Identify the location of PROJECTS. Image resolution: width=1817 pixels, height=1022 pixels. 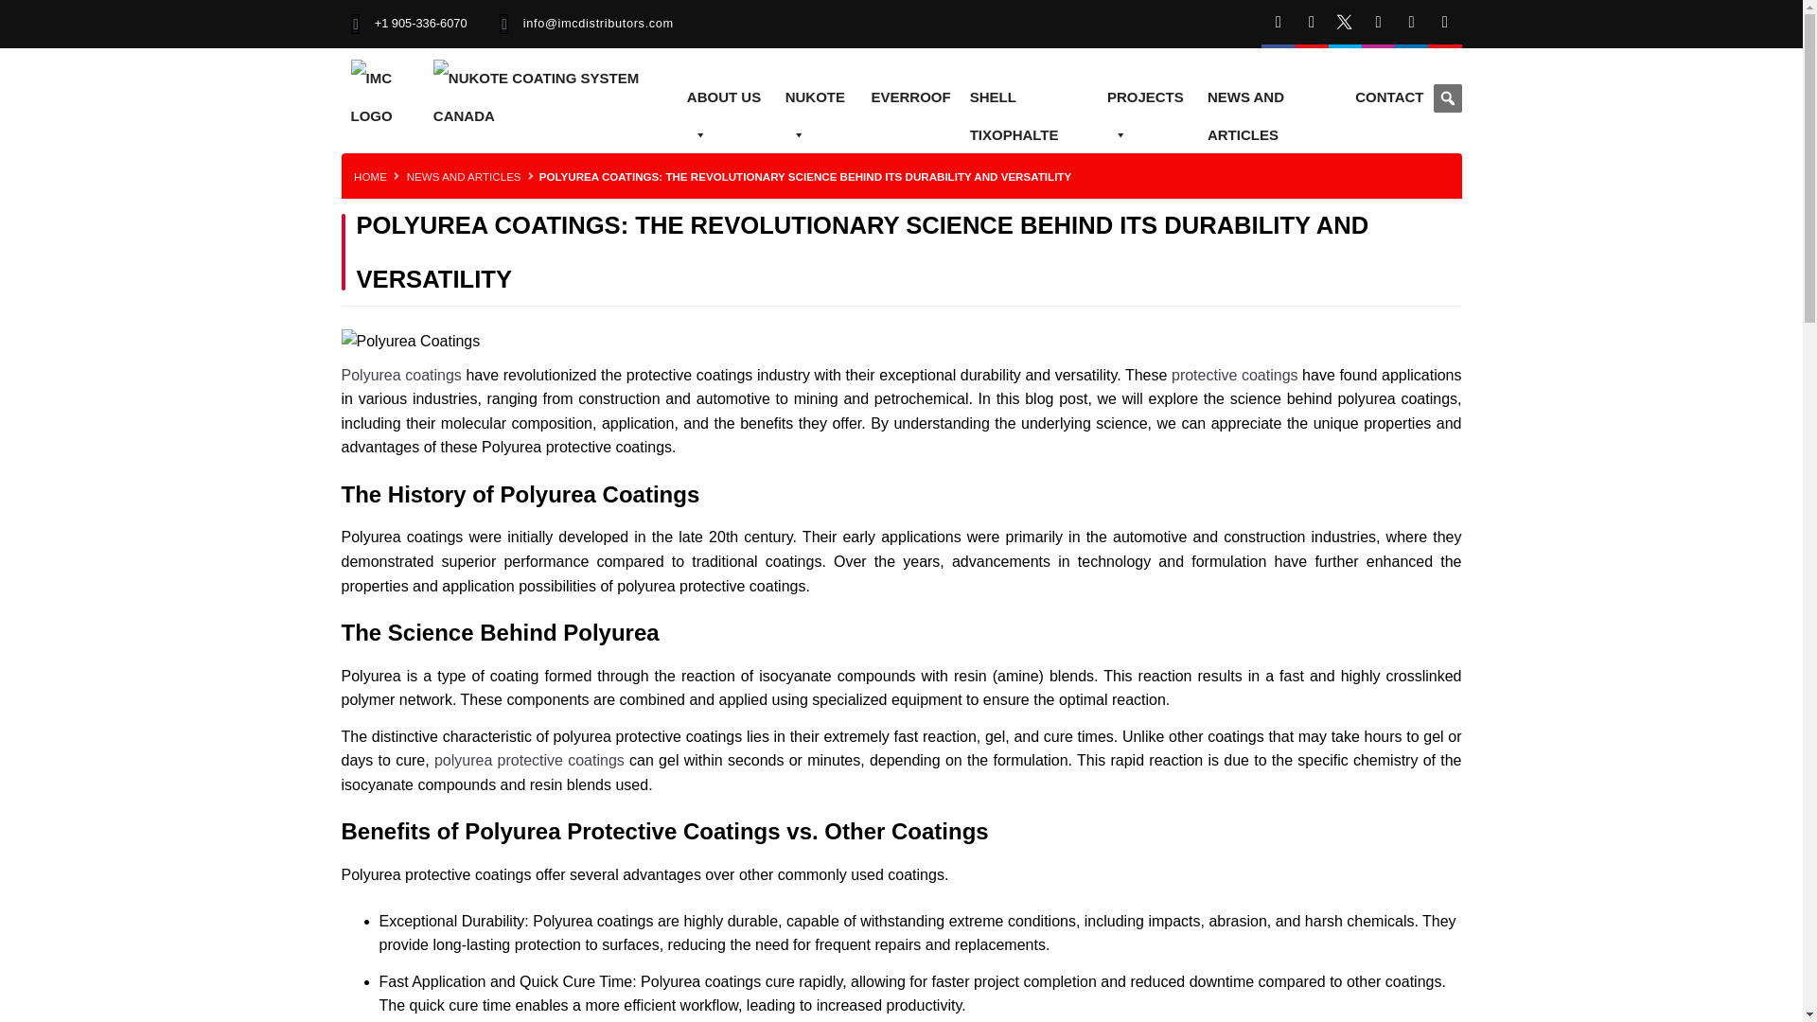
(1147, 97).